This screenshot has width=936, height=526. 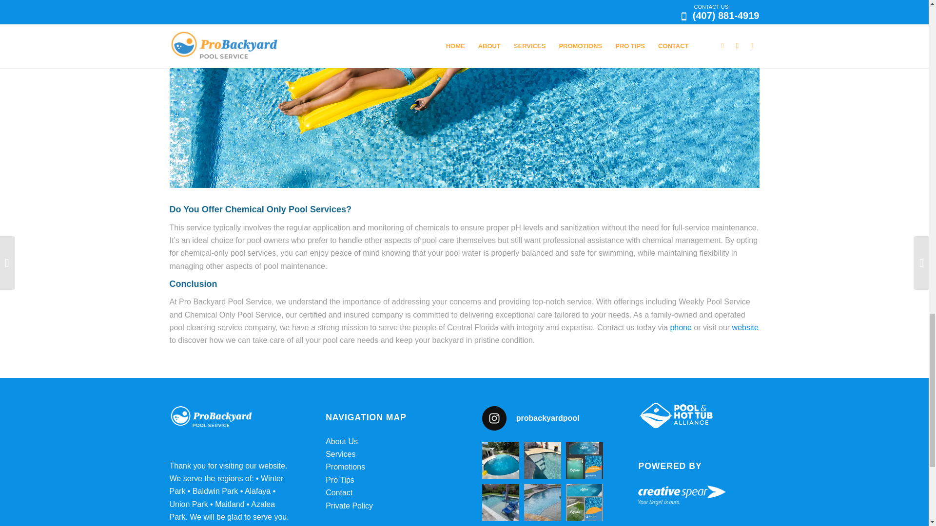 I want to click on About Us, so click(x=341, y=441).